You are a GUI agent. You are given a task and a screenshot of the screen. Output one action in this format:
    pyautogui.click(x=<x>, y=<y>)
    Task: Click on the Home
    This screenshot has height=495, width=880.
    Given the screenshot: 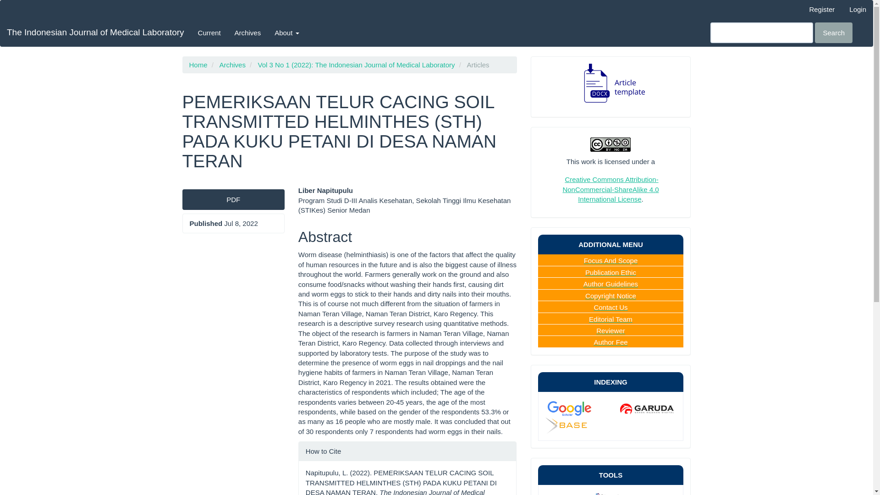 What is the action you would take?
    pyautogui.click(x=198, y=65)
    